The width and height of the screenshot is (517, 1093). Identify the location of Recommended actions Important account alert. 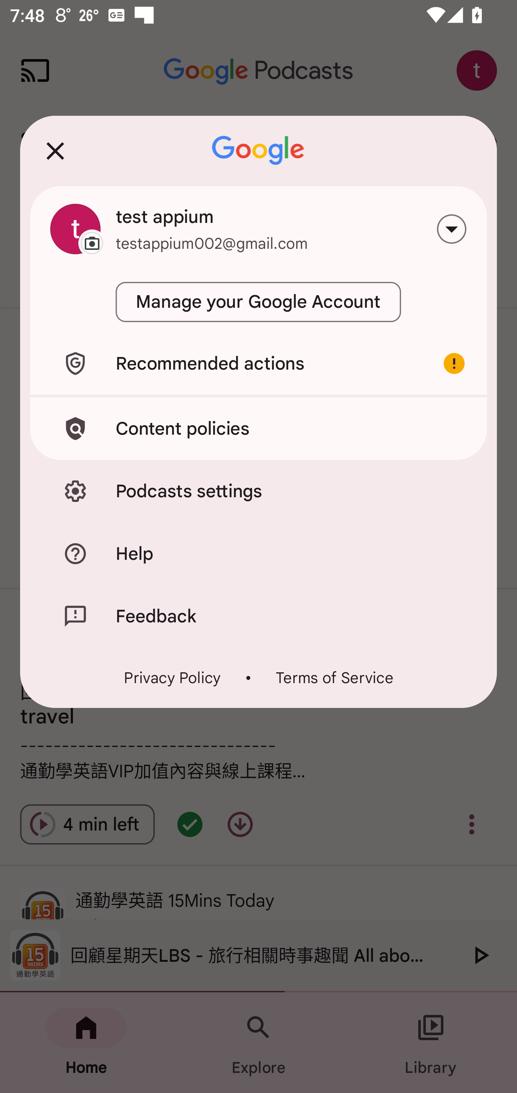
(258, 363).